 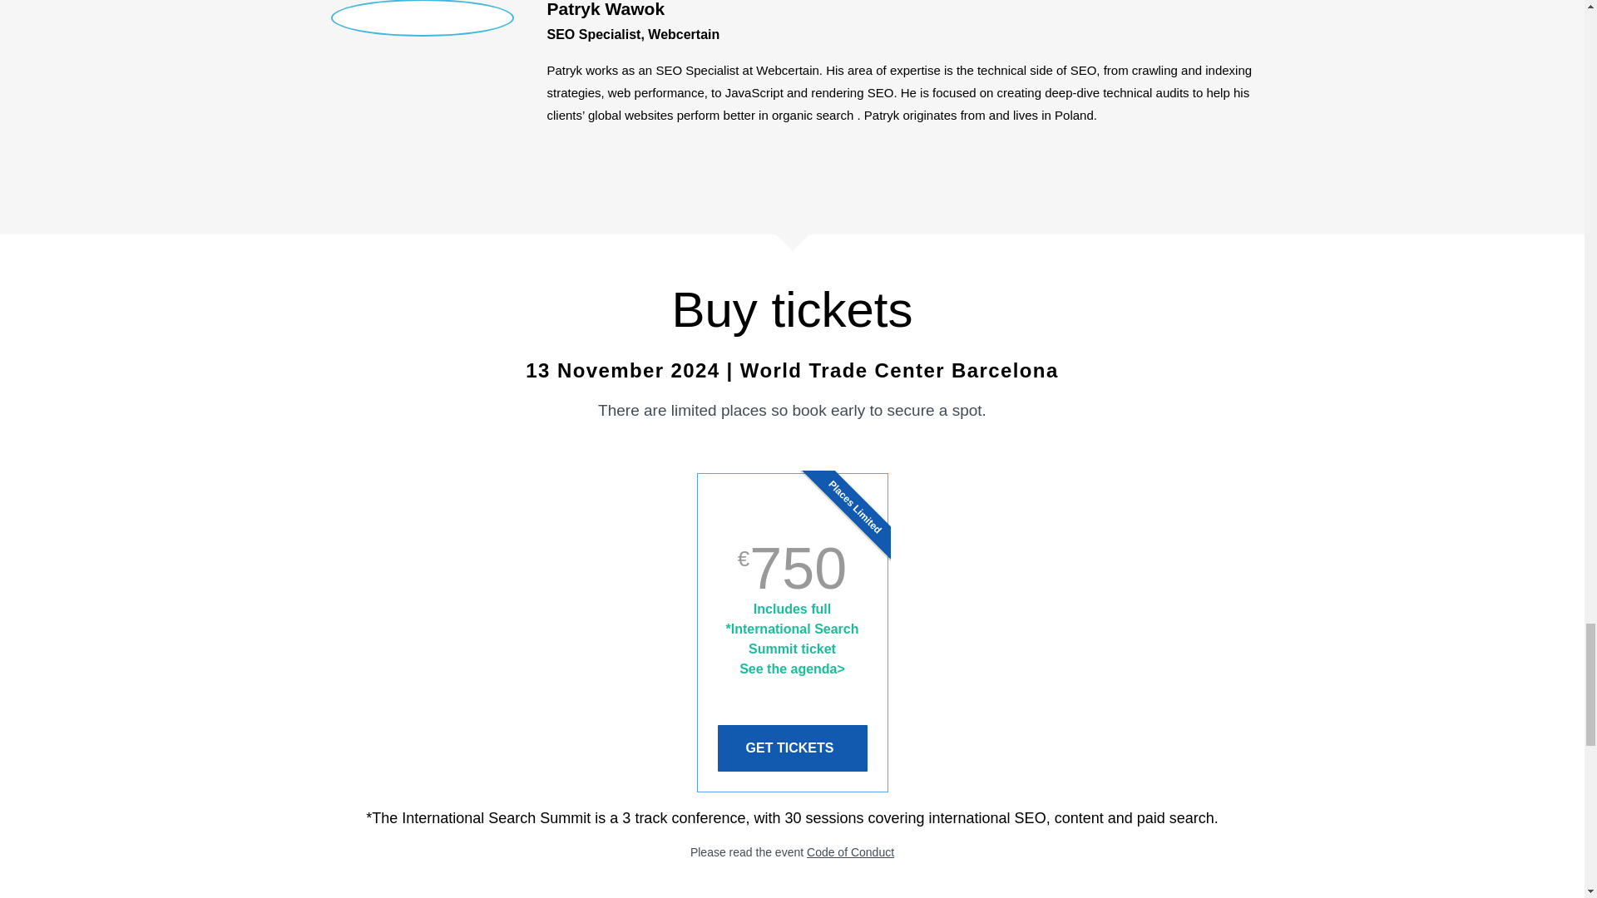 I want to click on Code of Conduct, so click(x=850, y=851).